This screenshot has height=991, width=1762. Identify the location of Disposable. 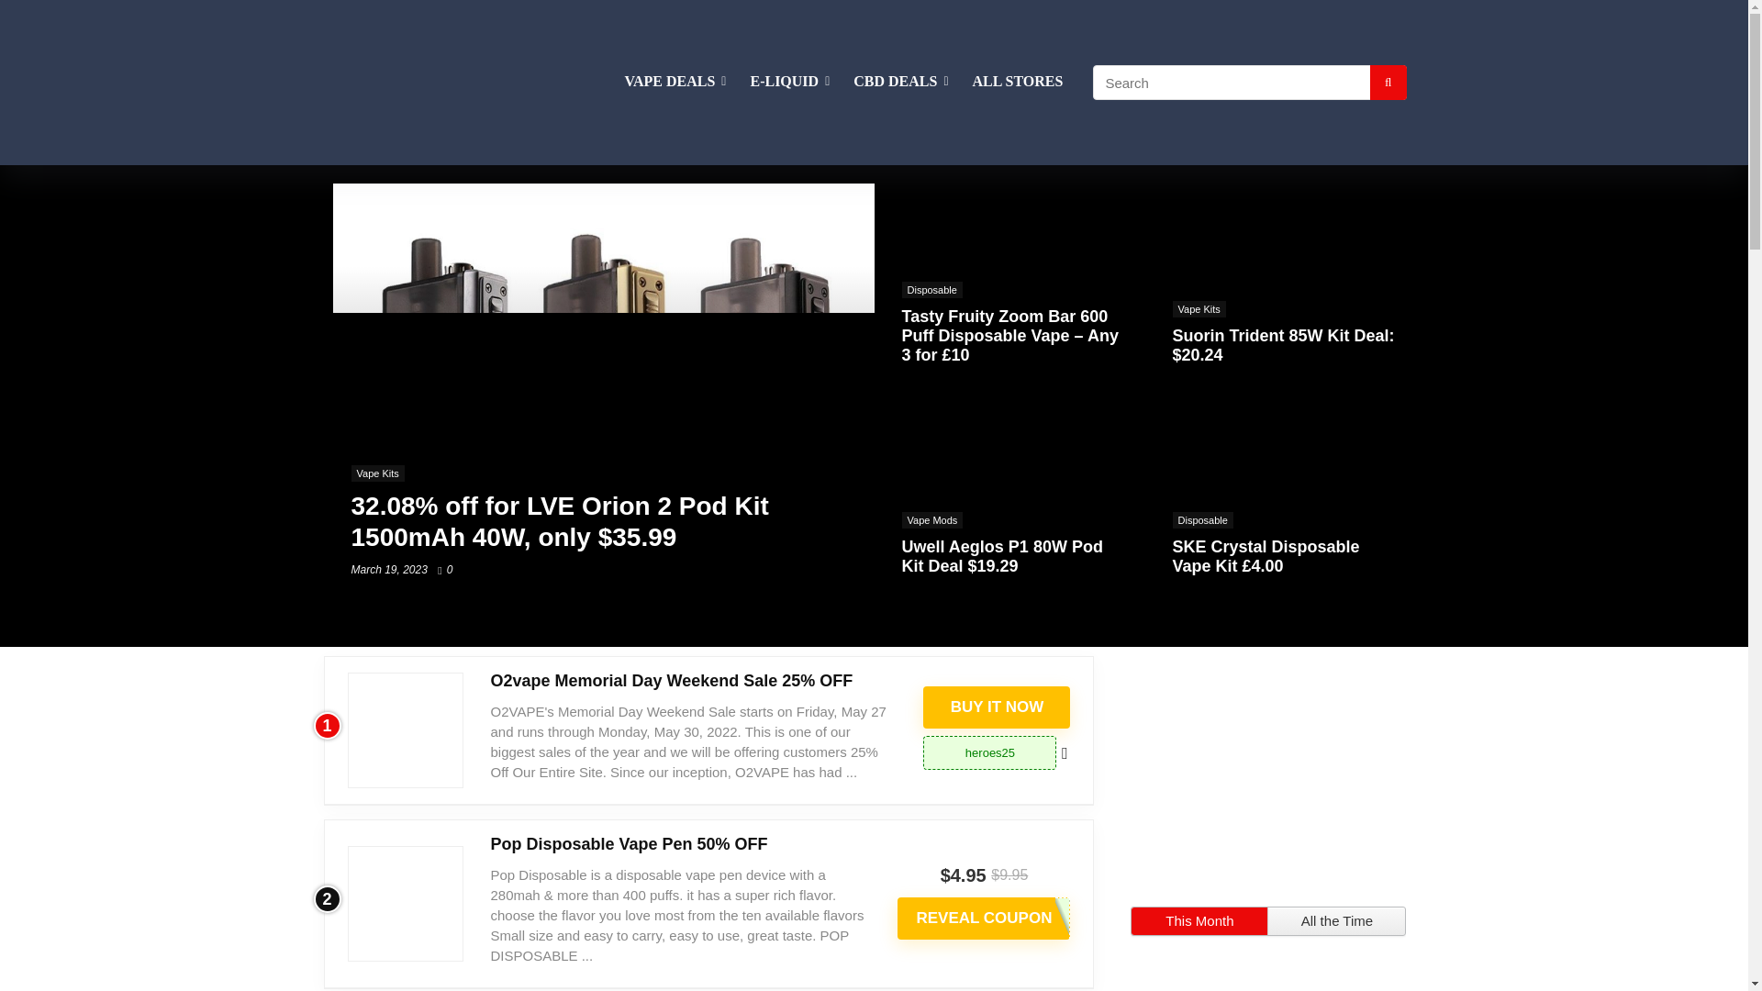
(1203, 519).